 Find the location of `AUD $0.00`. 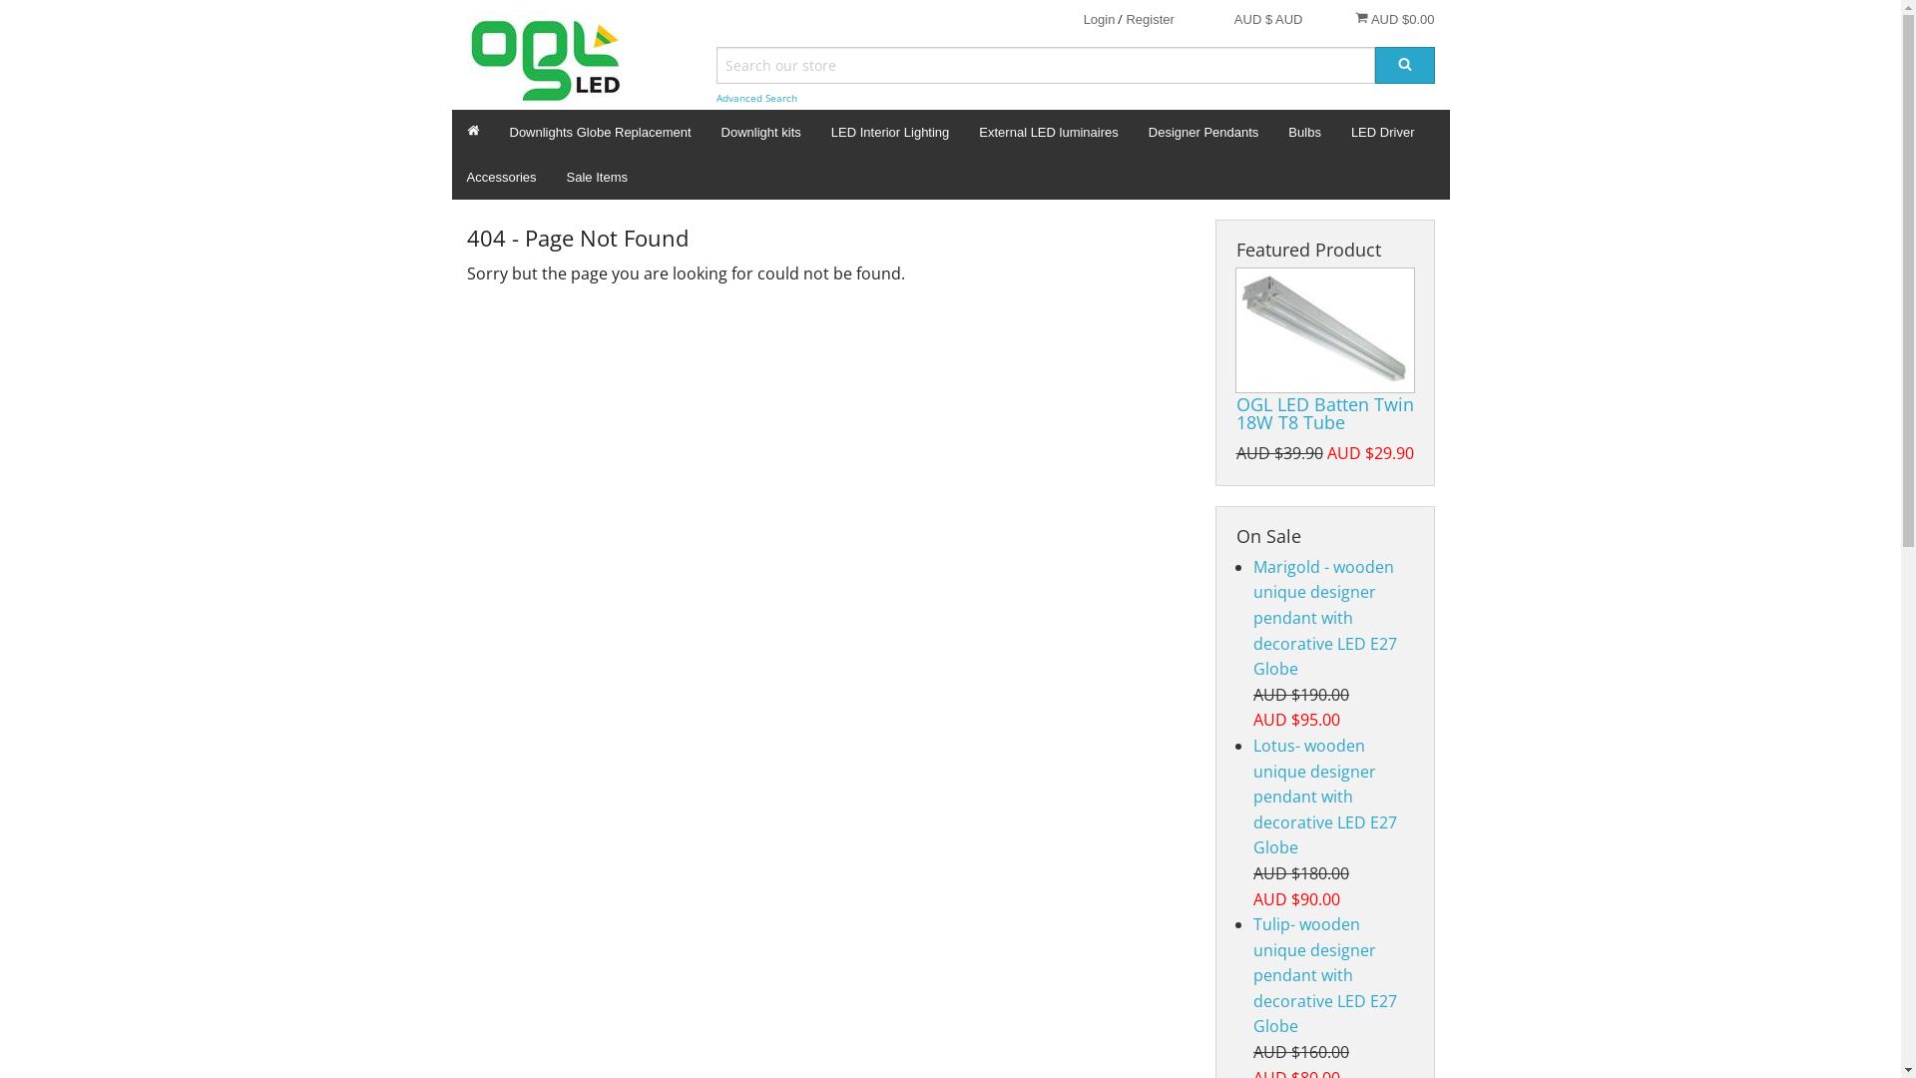

AUD $0.00 is located at coordinates (1395, 19).